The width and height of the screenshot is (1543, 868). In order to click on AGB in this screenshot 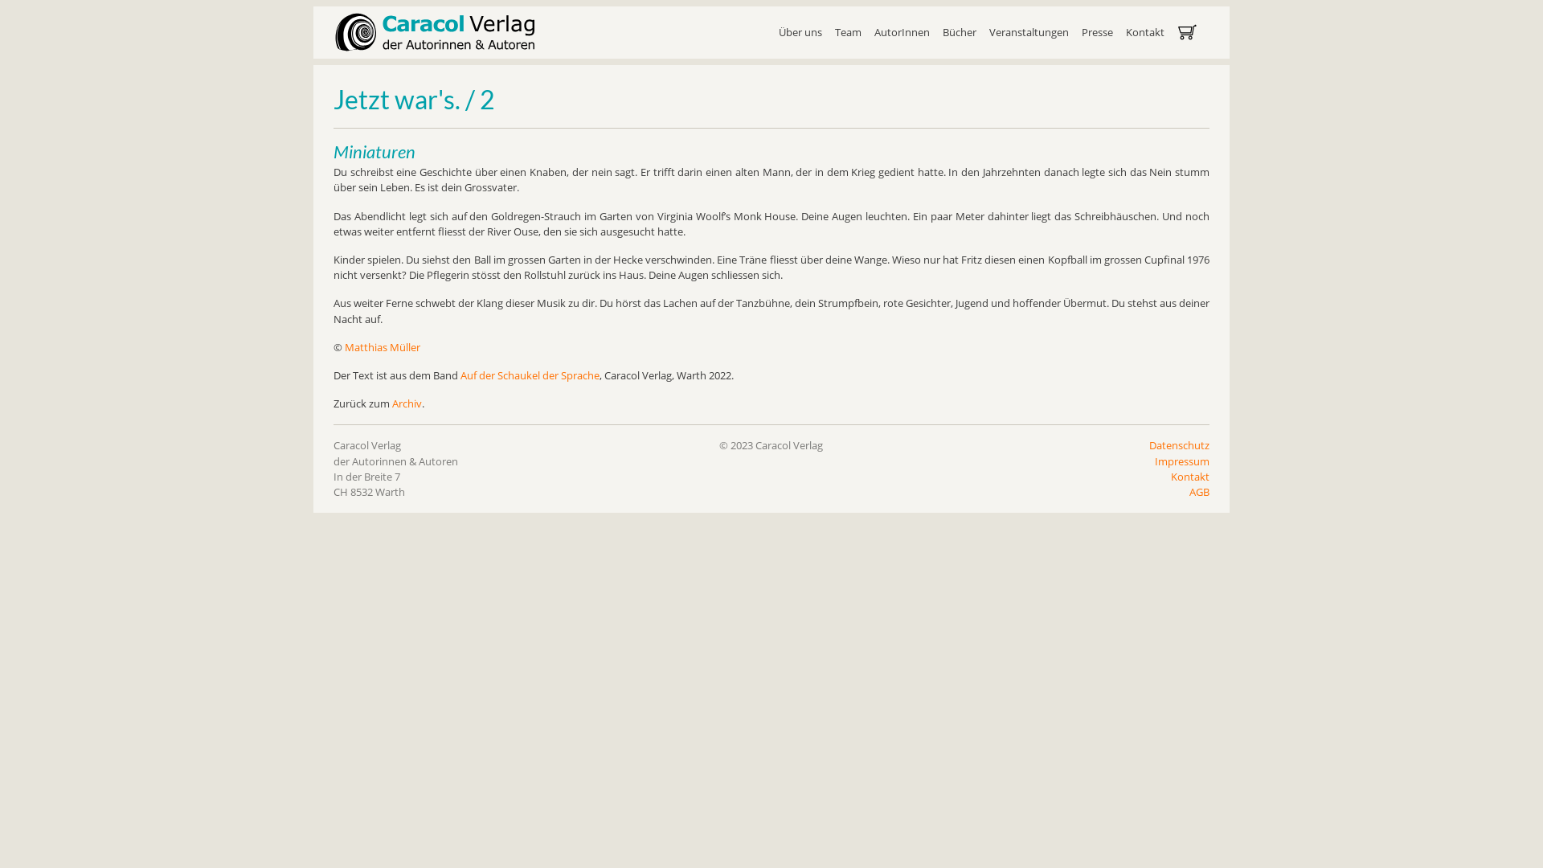, I will do `click(1199, 492)`.